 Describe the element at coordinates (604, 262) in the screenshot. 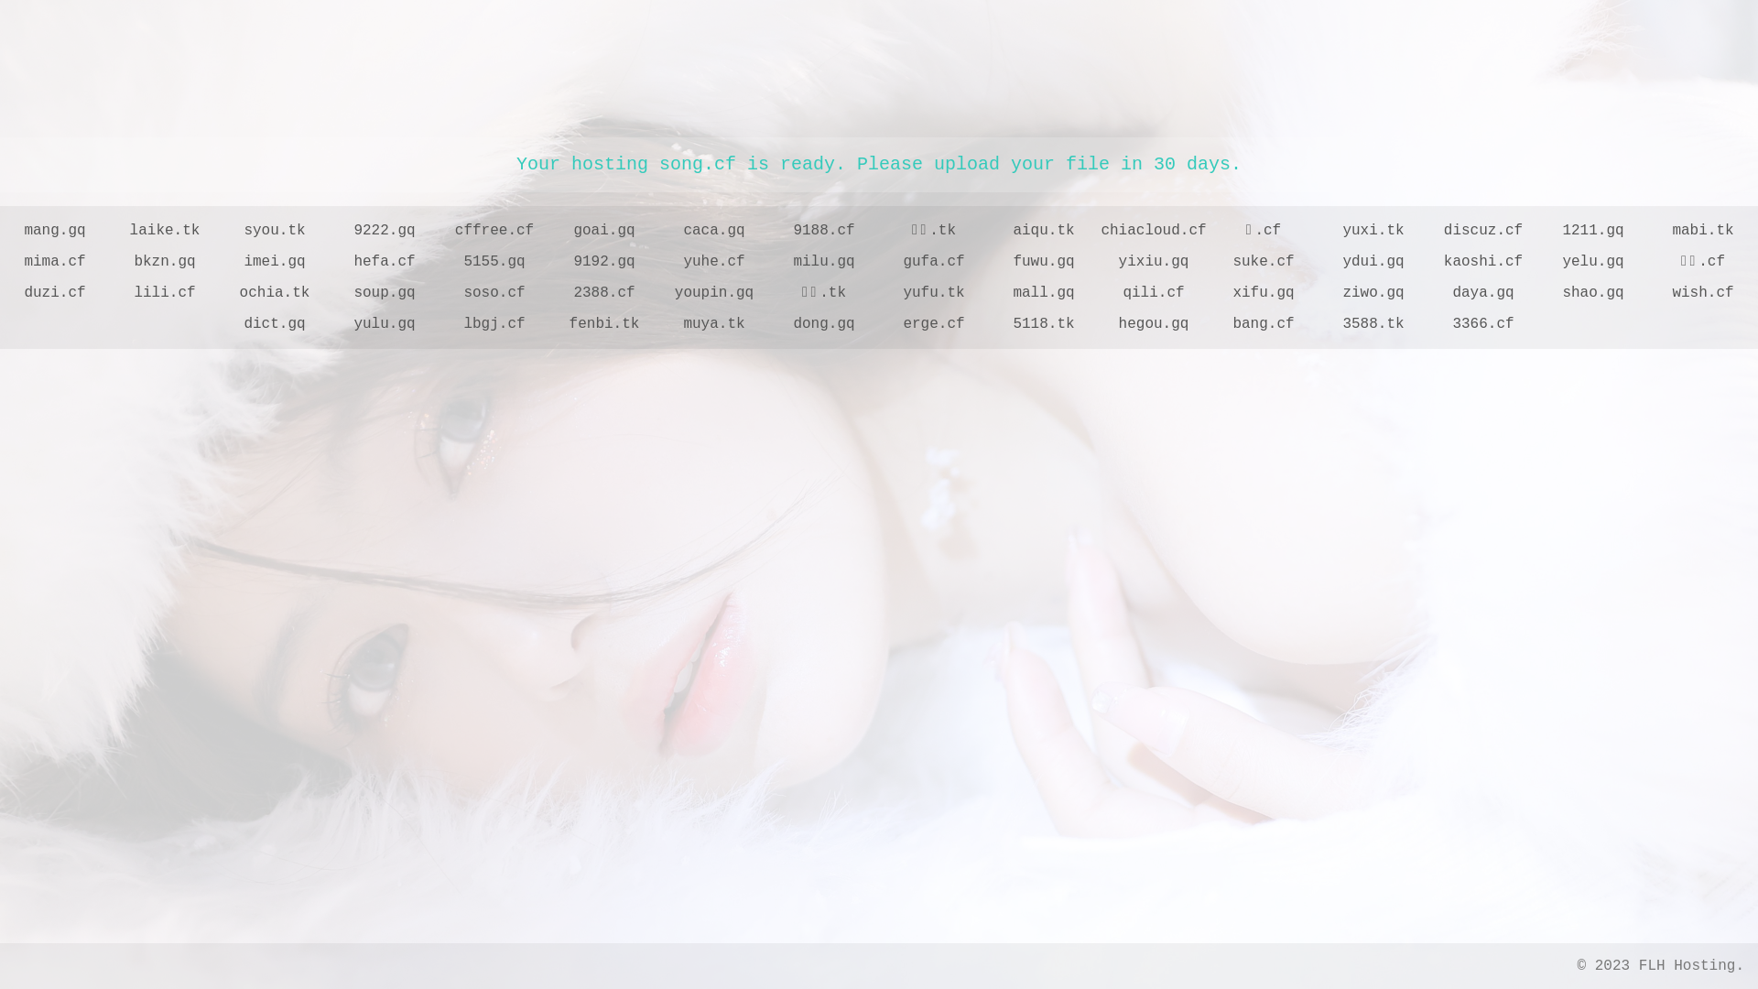

I see `9192.gq` at that location.